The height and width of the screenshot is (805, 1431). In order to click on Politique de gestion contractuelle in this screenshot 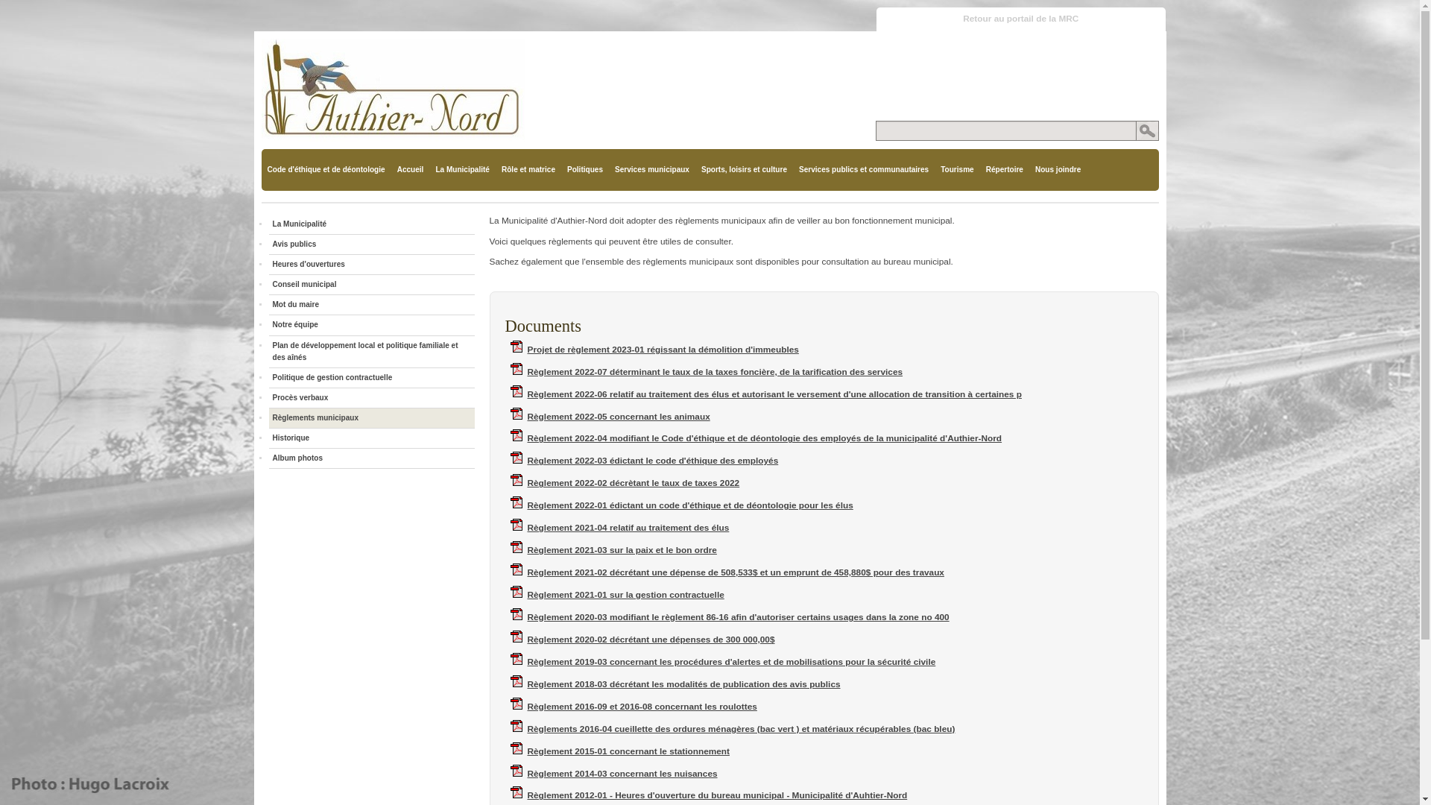, I will do `click(372, 378)`.